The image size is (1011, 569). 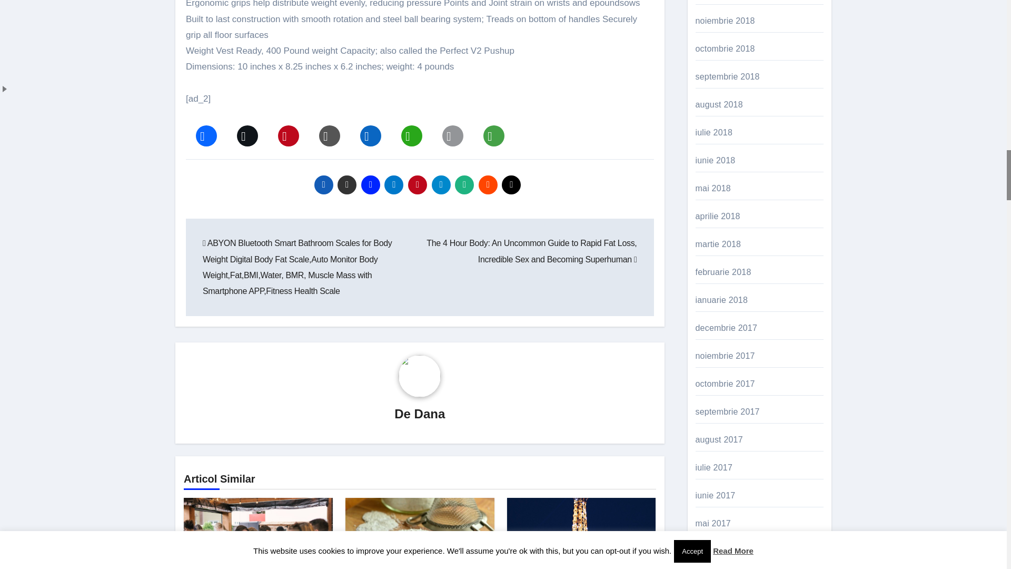 What do you see at coordinates (330, 132) in the screenshot?
I see `Copy Link` at bounding box center [330, 132].